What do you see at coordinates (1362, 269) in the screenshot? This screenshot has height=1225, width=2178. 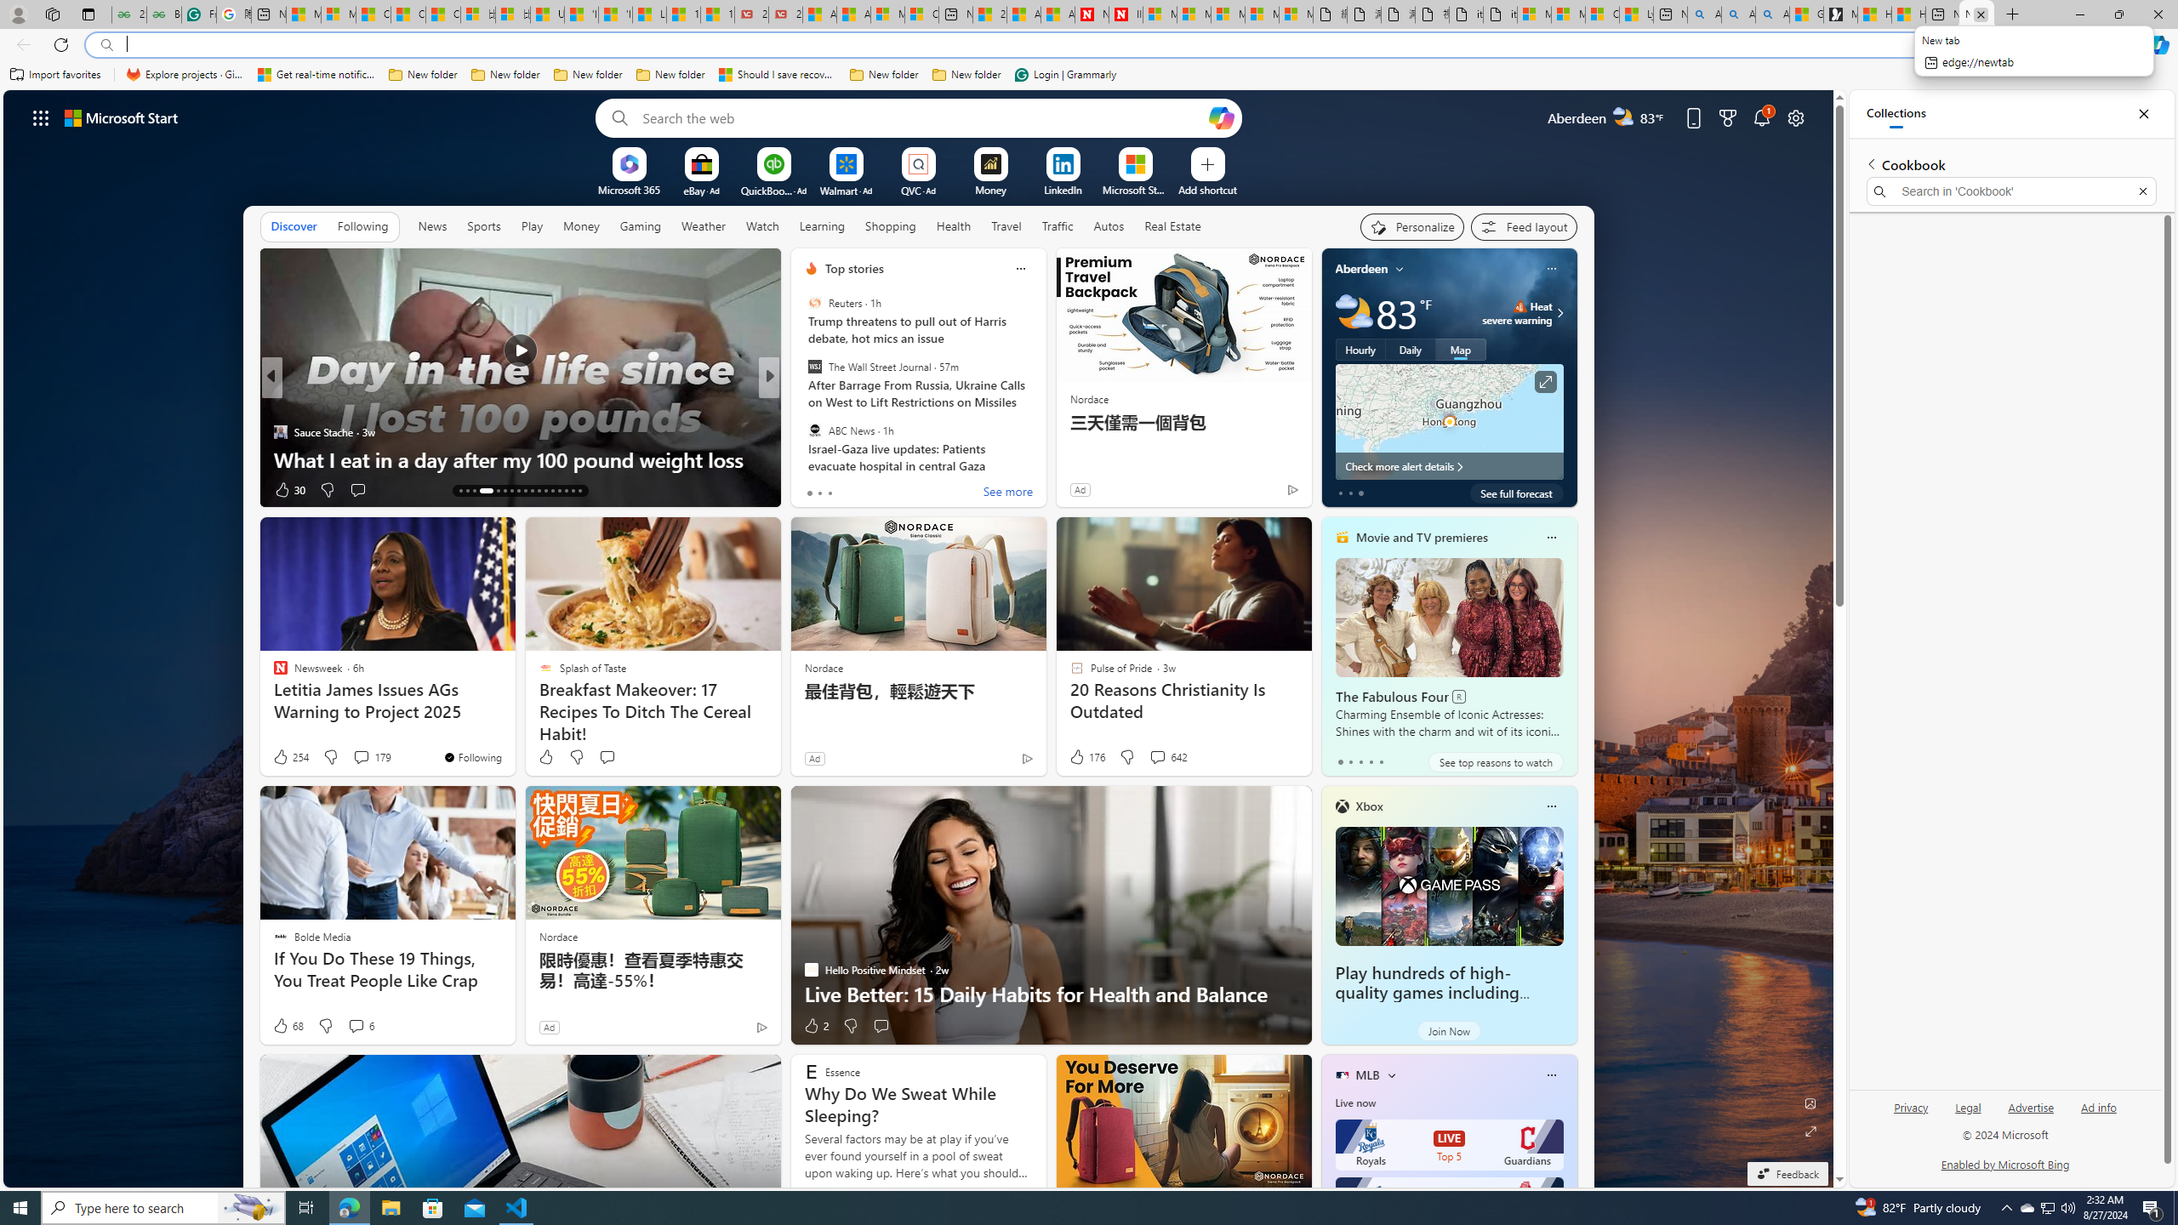 I see `Aberdeen` at bounding box center [1362, 269].